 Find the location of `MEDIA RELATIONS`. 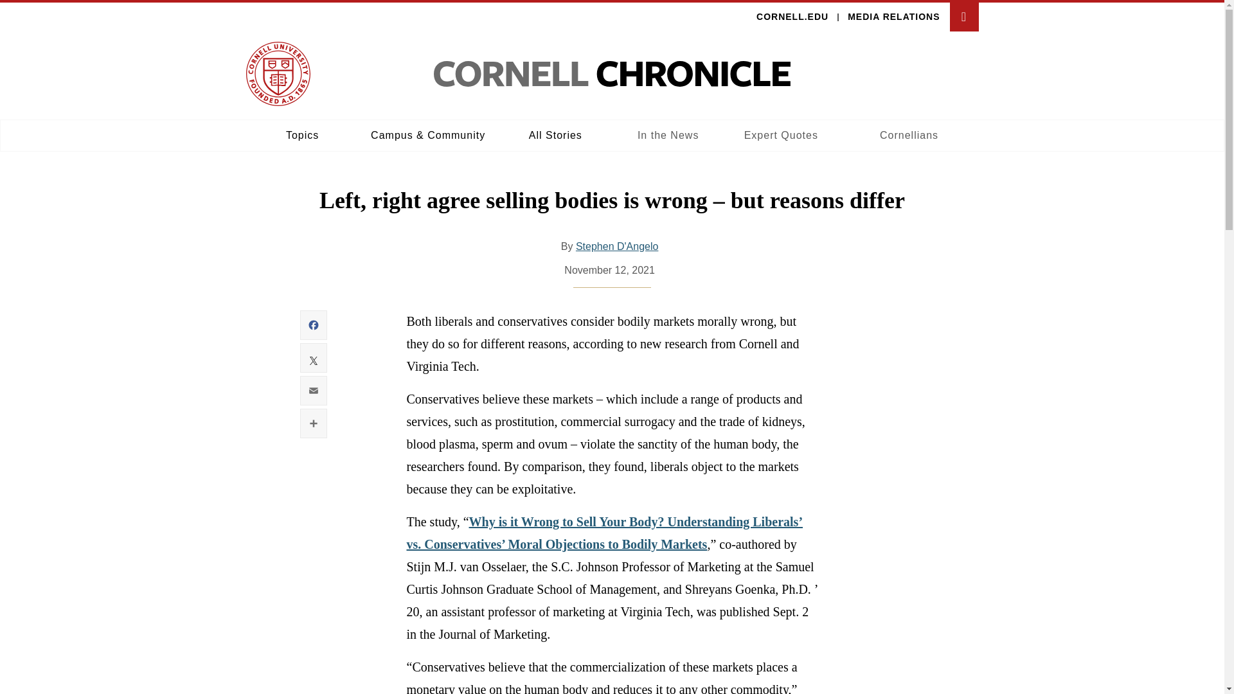

MEDIA RELATIONS is located at coordinates (893, 17).